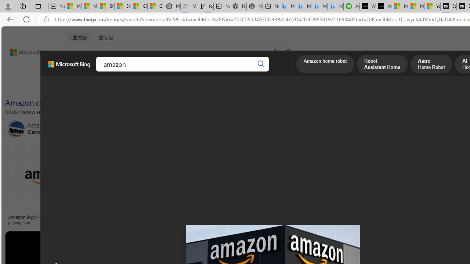 Image resolution: width=470 pixels, height=264 pixels. I want to click on mytotalretail.com, so click(117, 222).